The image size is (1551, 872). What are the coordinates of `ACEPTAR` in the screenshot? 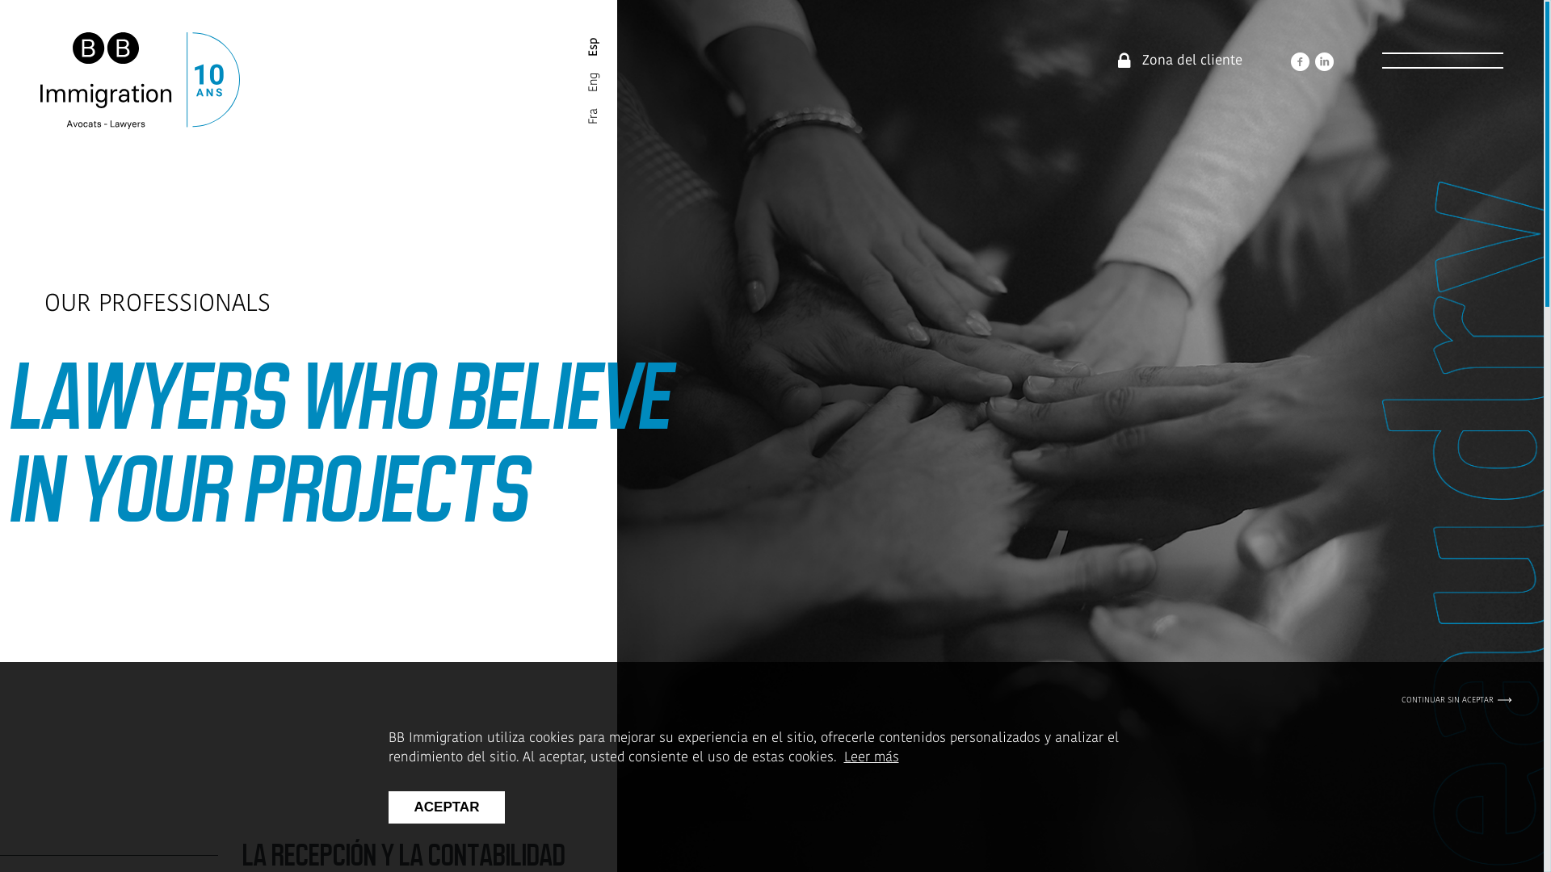 It's located at (446, 807).